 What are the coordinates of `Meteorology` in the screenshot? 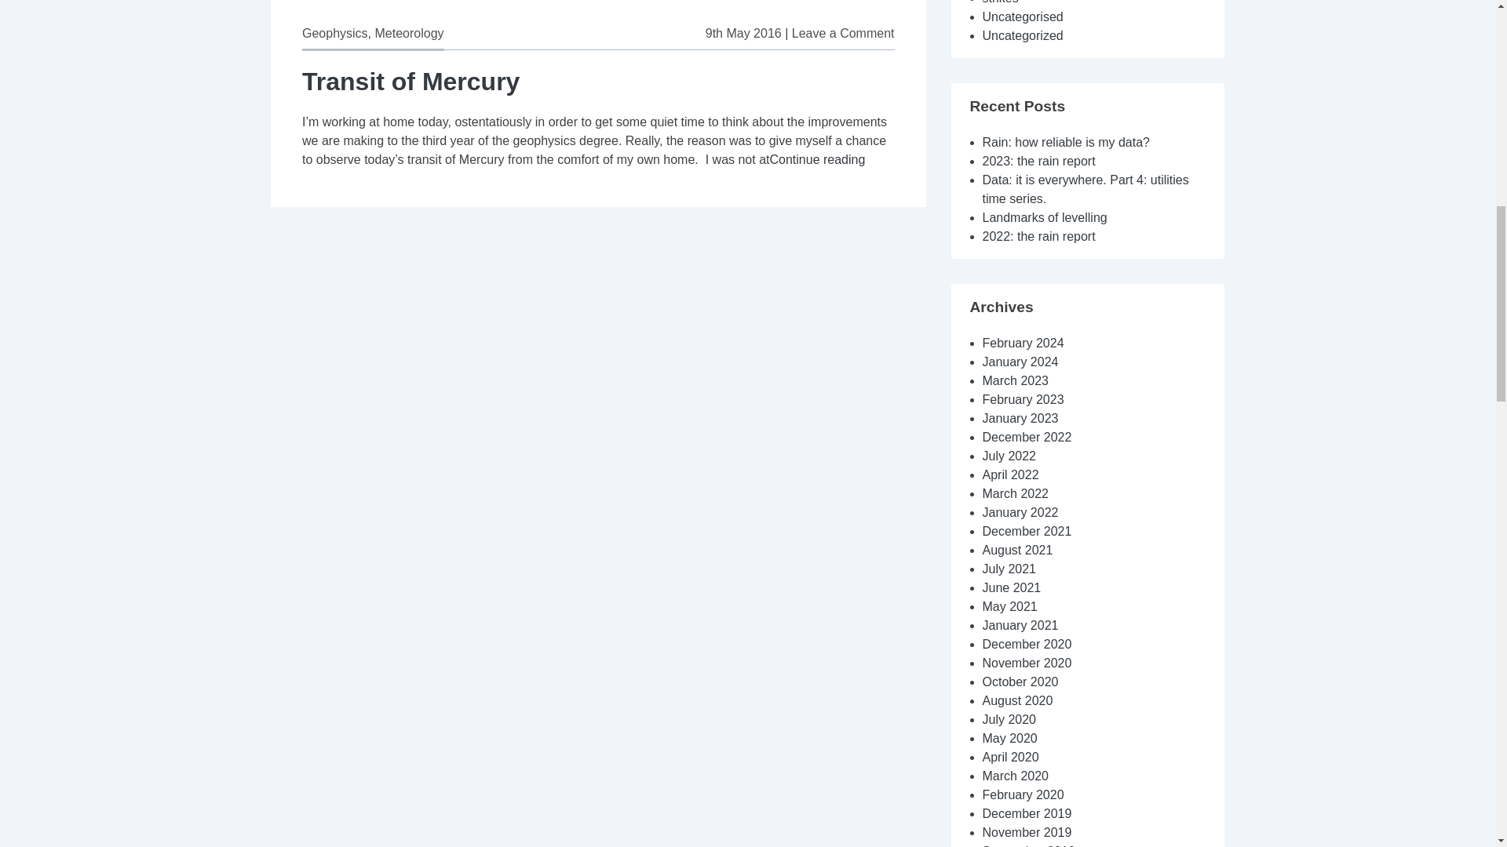 It's located at (1023, 16).